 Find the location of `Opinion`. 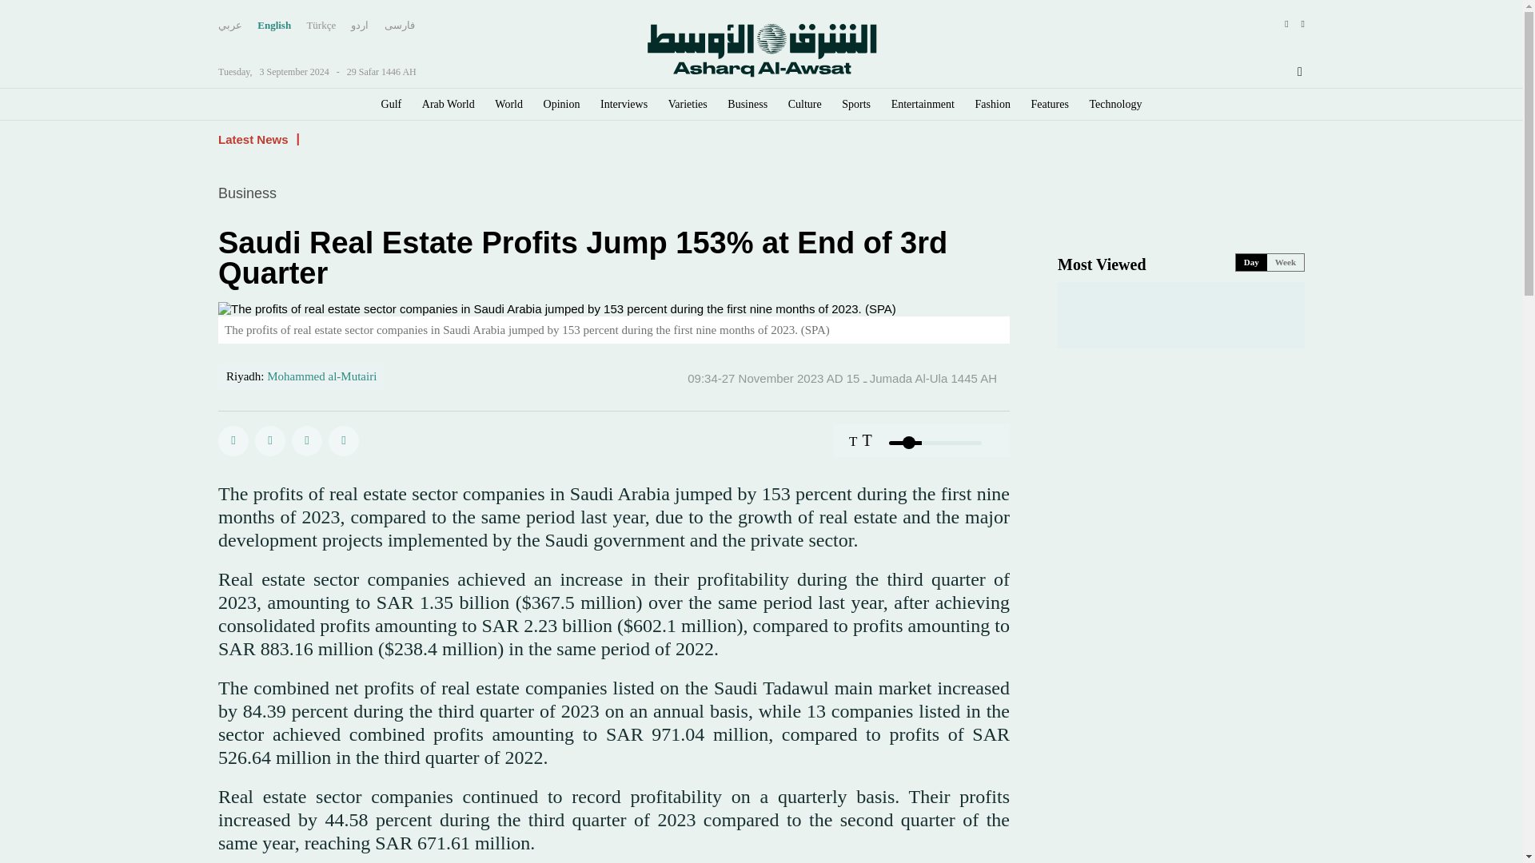

Opinion is located at coordinates (561, 105).